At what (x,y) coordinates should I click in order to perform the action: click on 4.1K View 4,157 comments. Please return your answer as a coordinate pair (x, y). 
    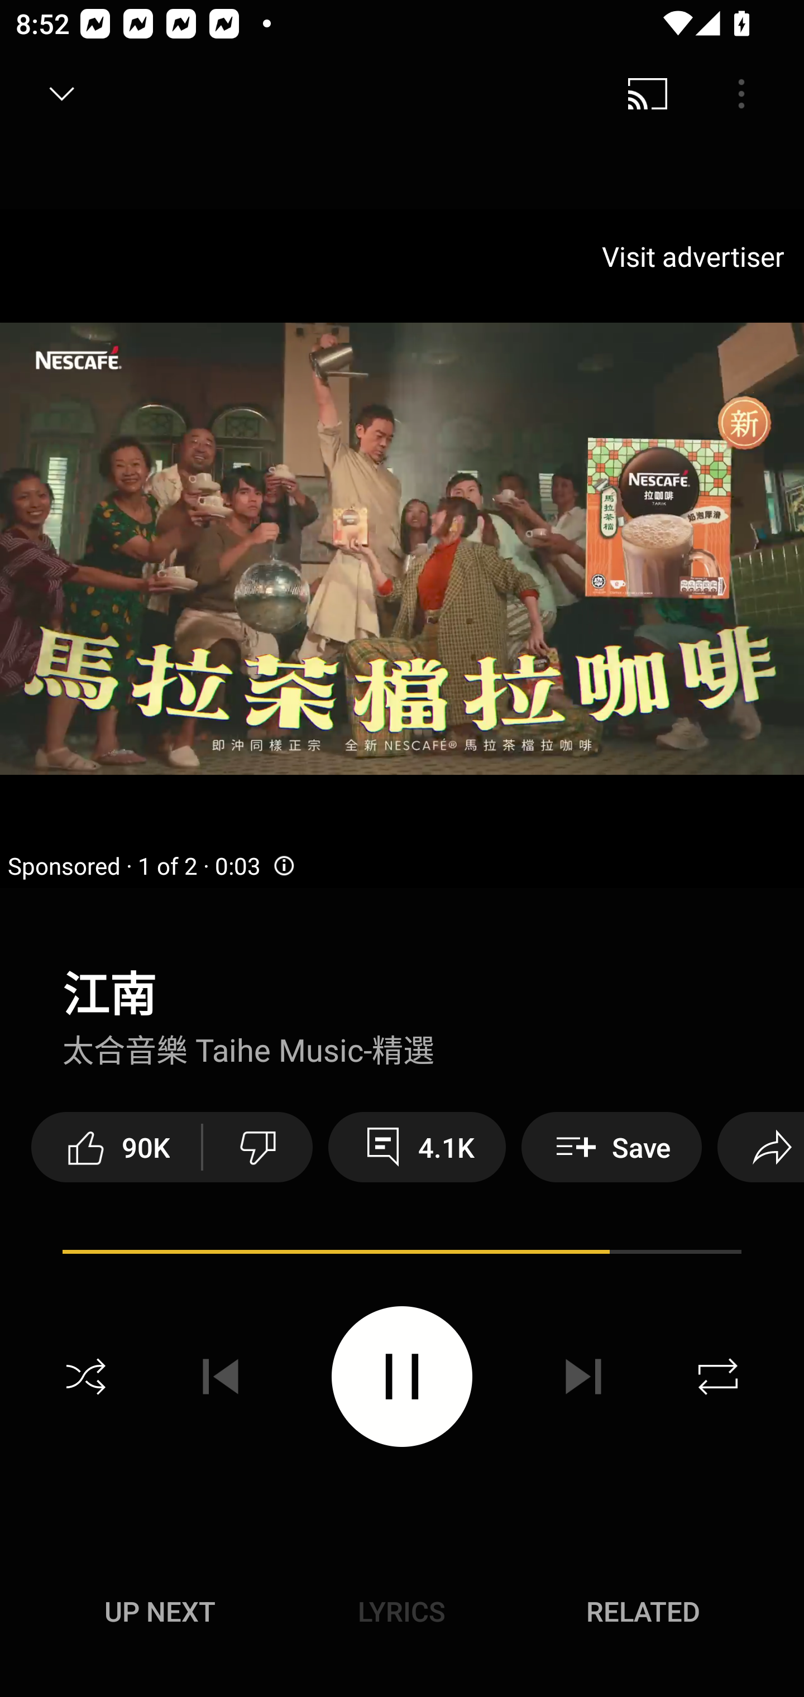
    Looking at the image, I should click on (417, 1147).